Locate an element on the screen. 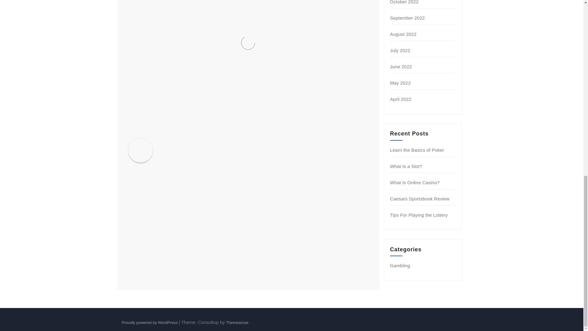  Proudly powered by WordPress is located at coordinates (150, 322).